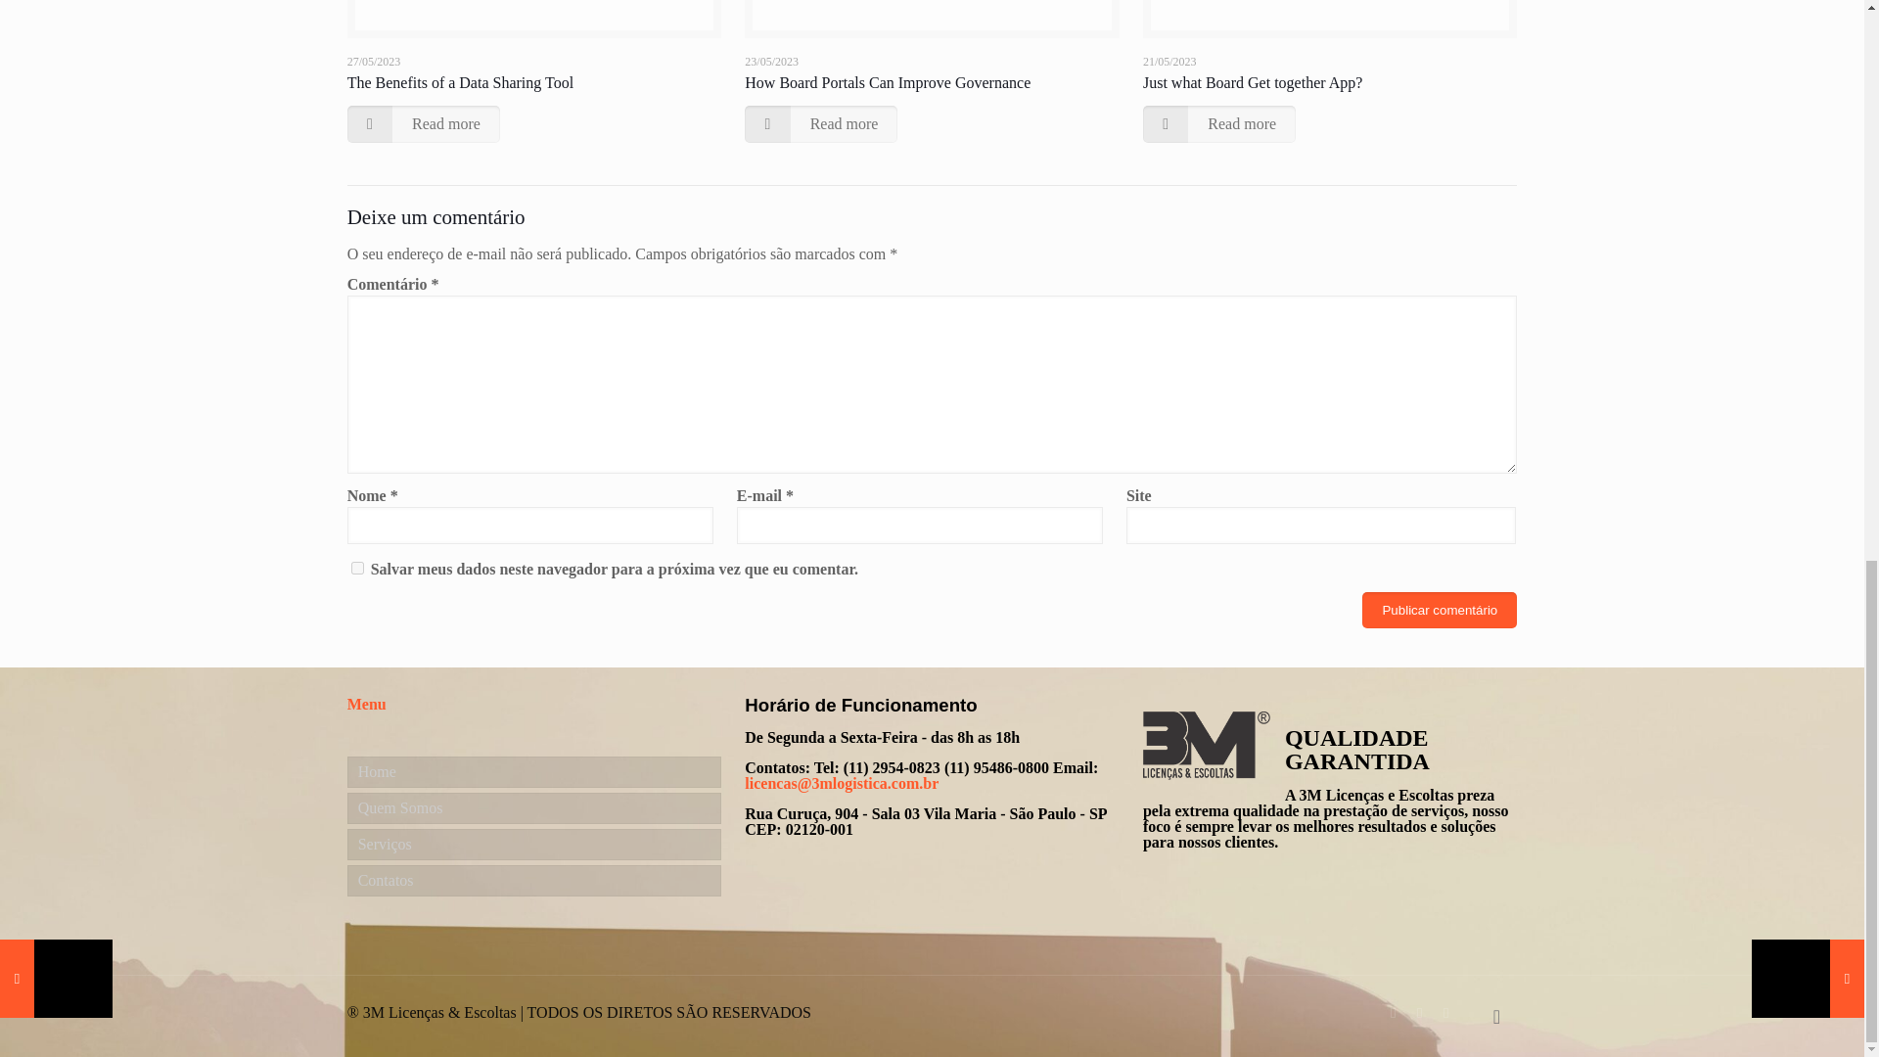  I want to click on The Benefits of a Data Sharing Tool, so click(460, 82).